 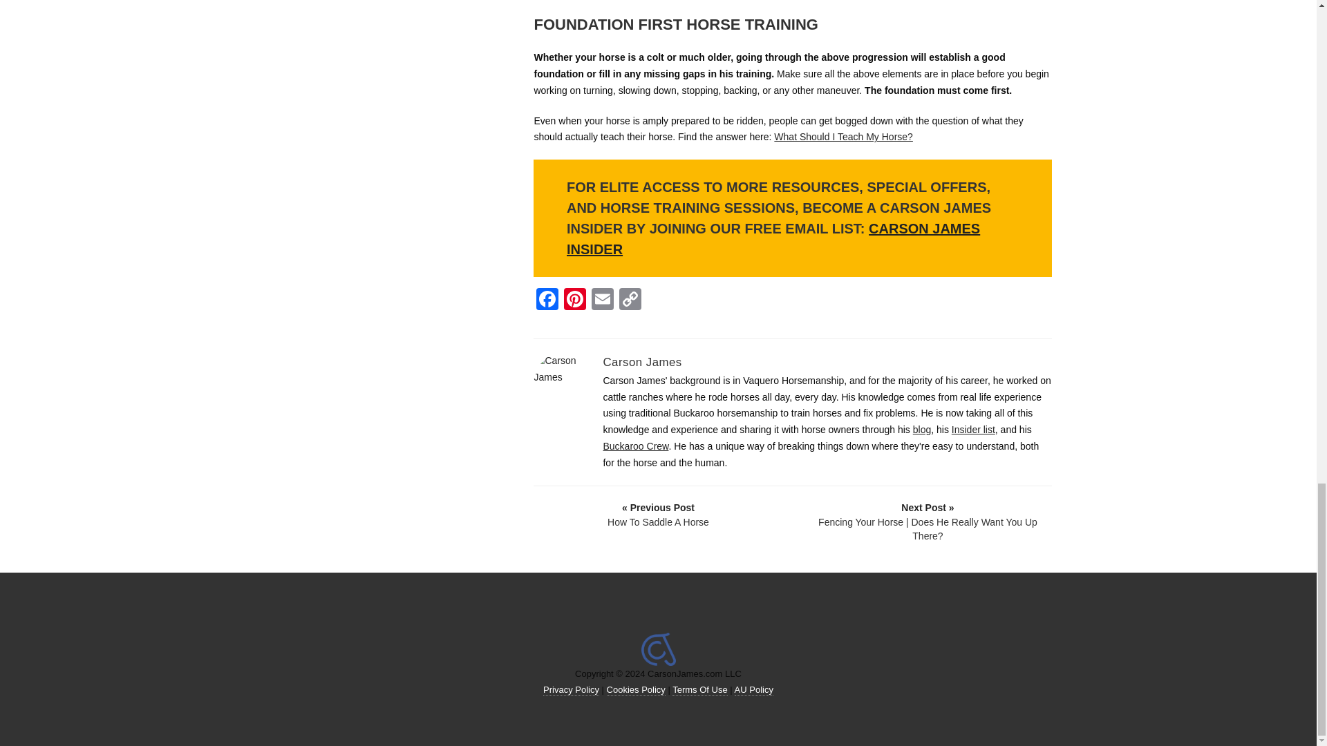 What do you see at coordinates (547, 300) in the screenshot?
I see `Facebook` at bounding box center [547, 300].